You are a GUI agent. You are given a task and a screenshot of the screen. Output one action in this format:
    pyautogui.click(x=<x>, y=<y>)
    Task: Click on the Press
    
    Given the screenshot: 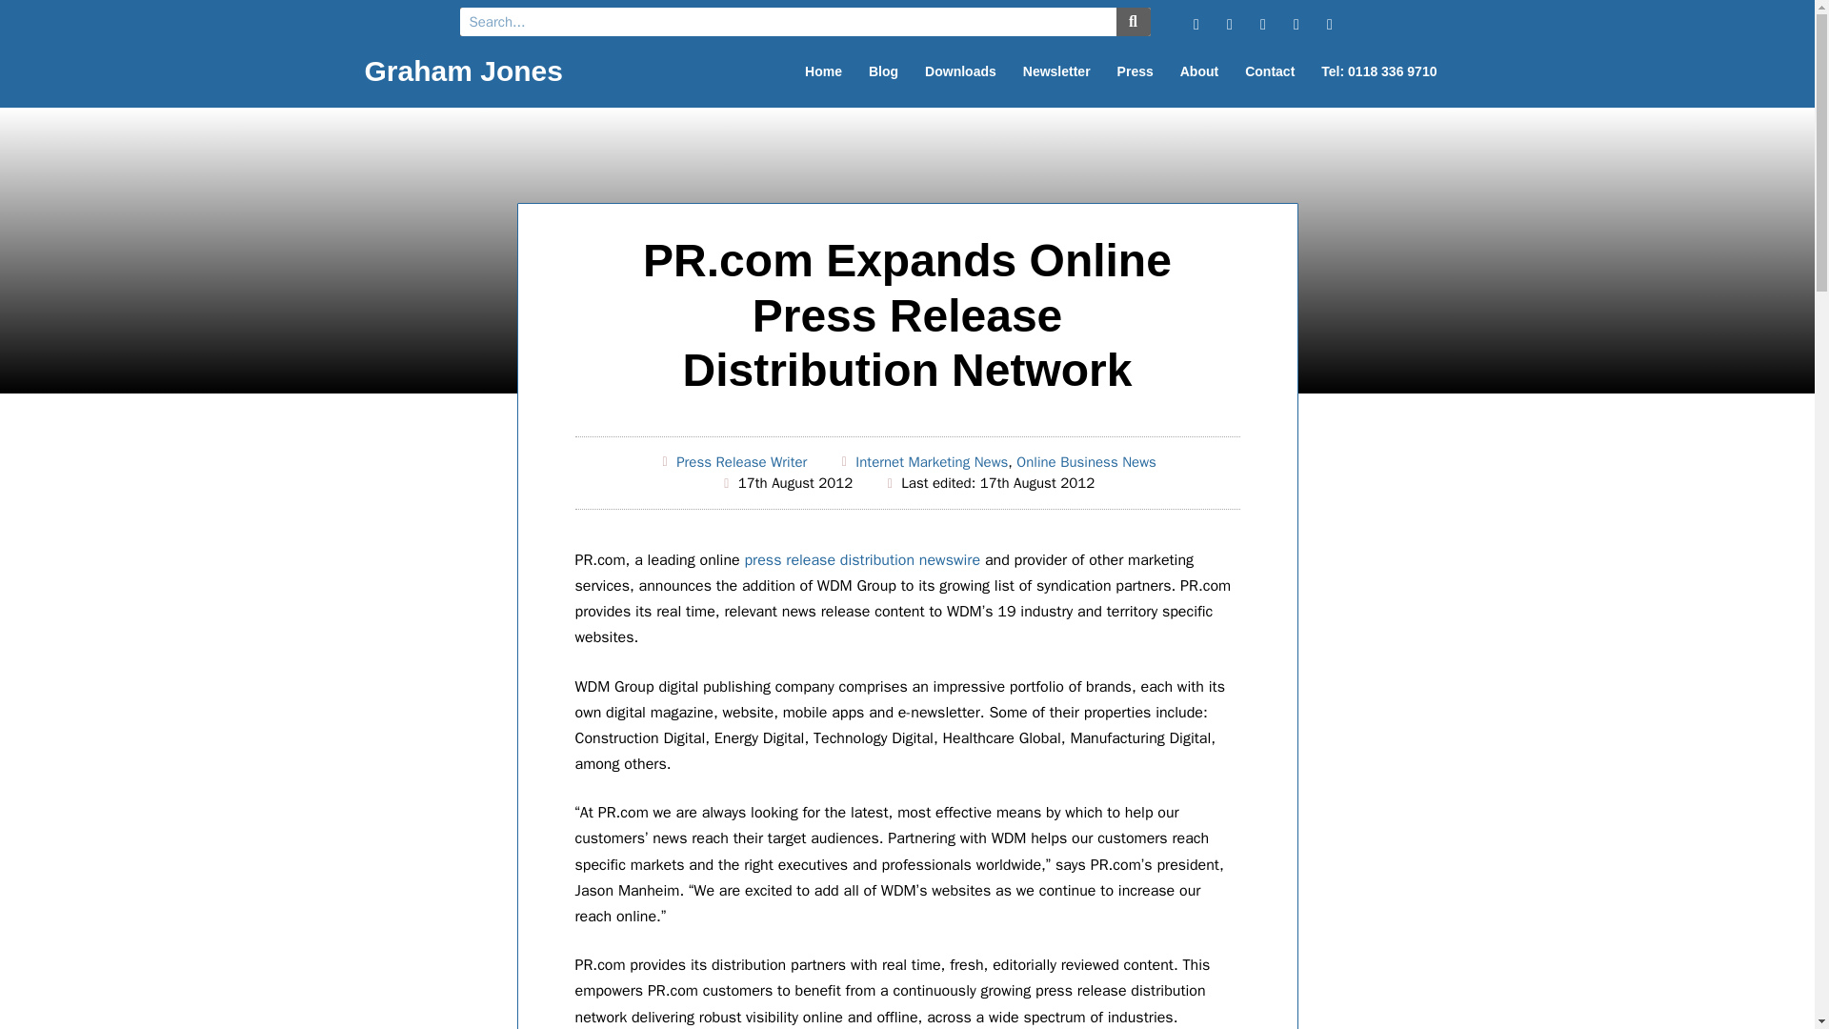 What is the action you would take?
    pyautogui.click(x=1136, y=71)
    